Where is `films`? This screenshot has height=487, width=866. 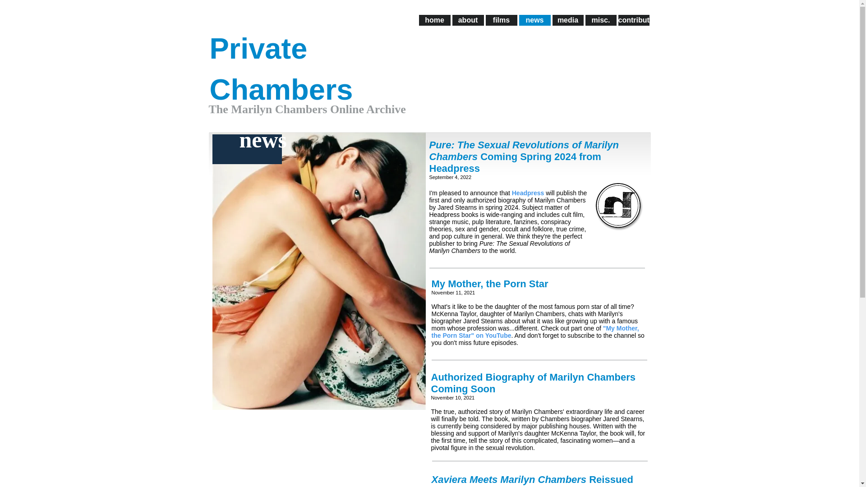 films is located at coordinates (501, 20).